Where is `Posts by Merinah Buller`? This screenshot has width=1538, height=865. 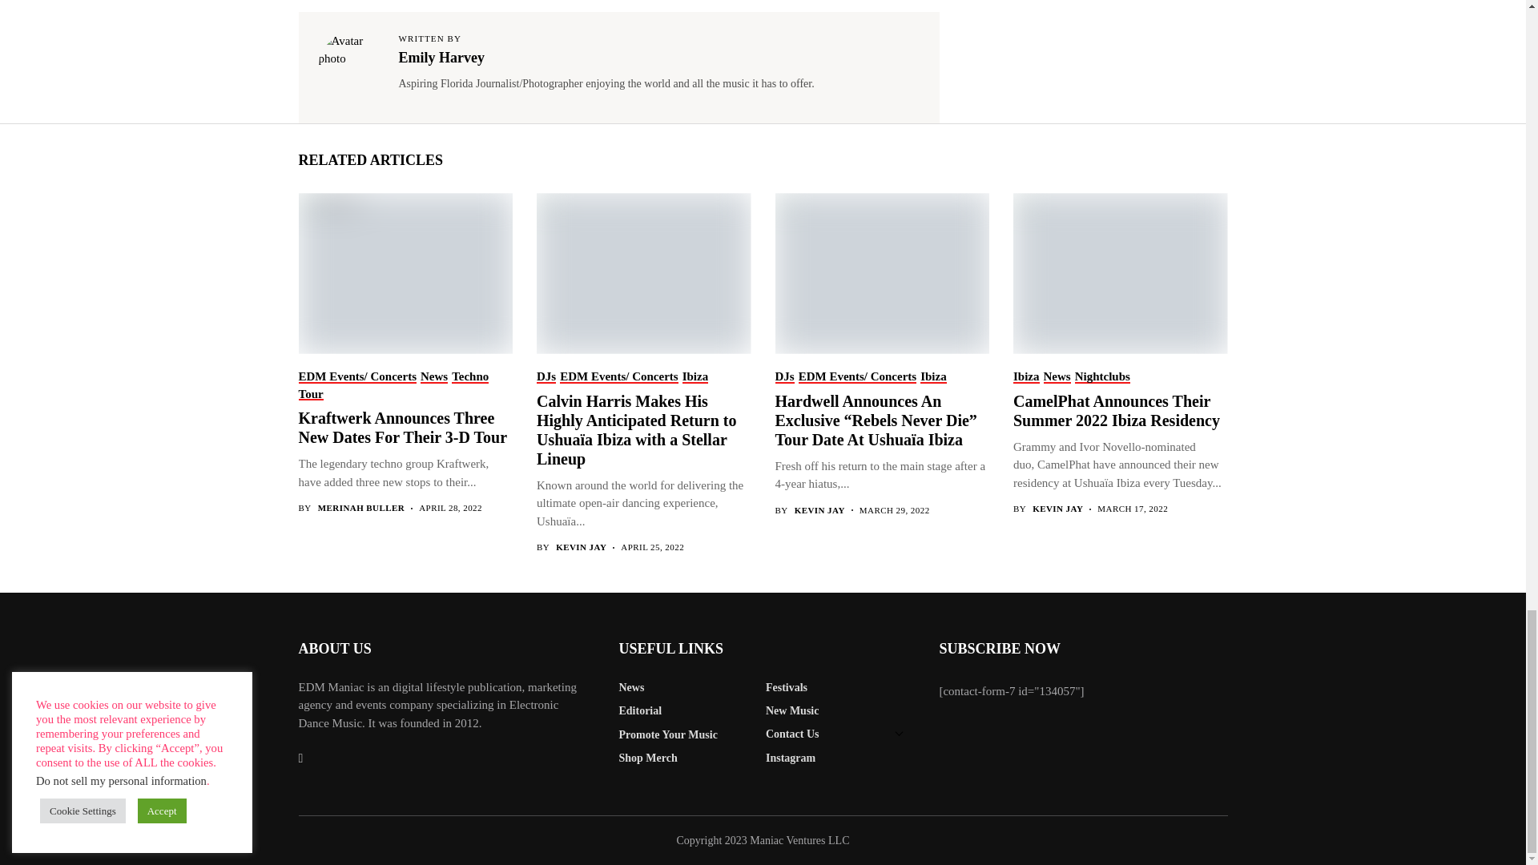 Posts by Merinah Buller is located at coordinates (362, 508).